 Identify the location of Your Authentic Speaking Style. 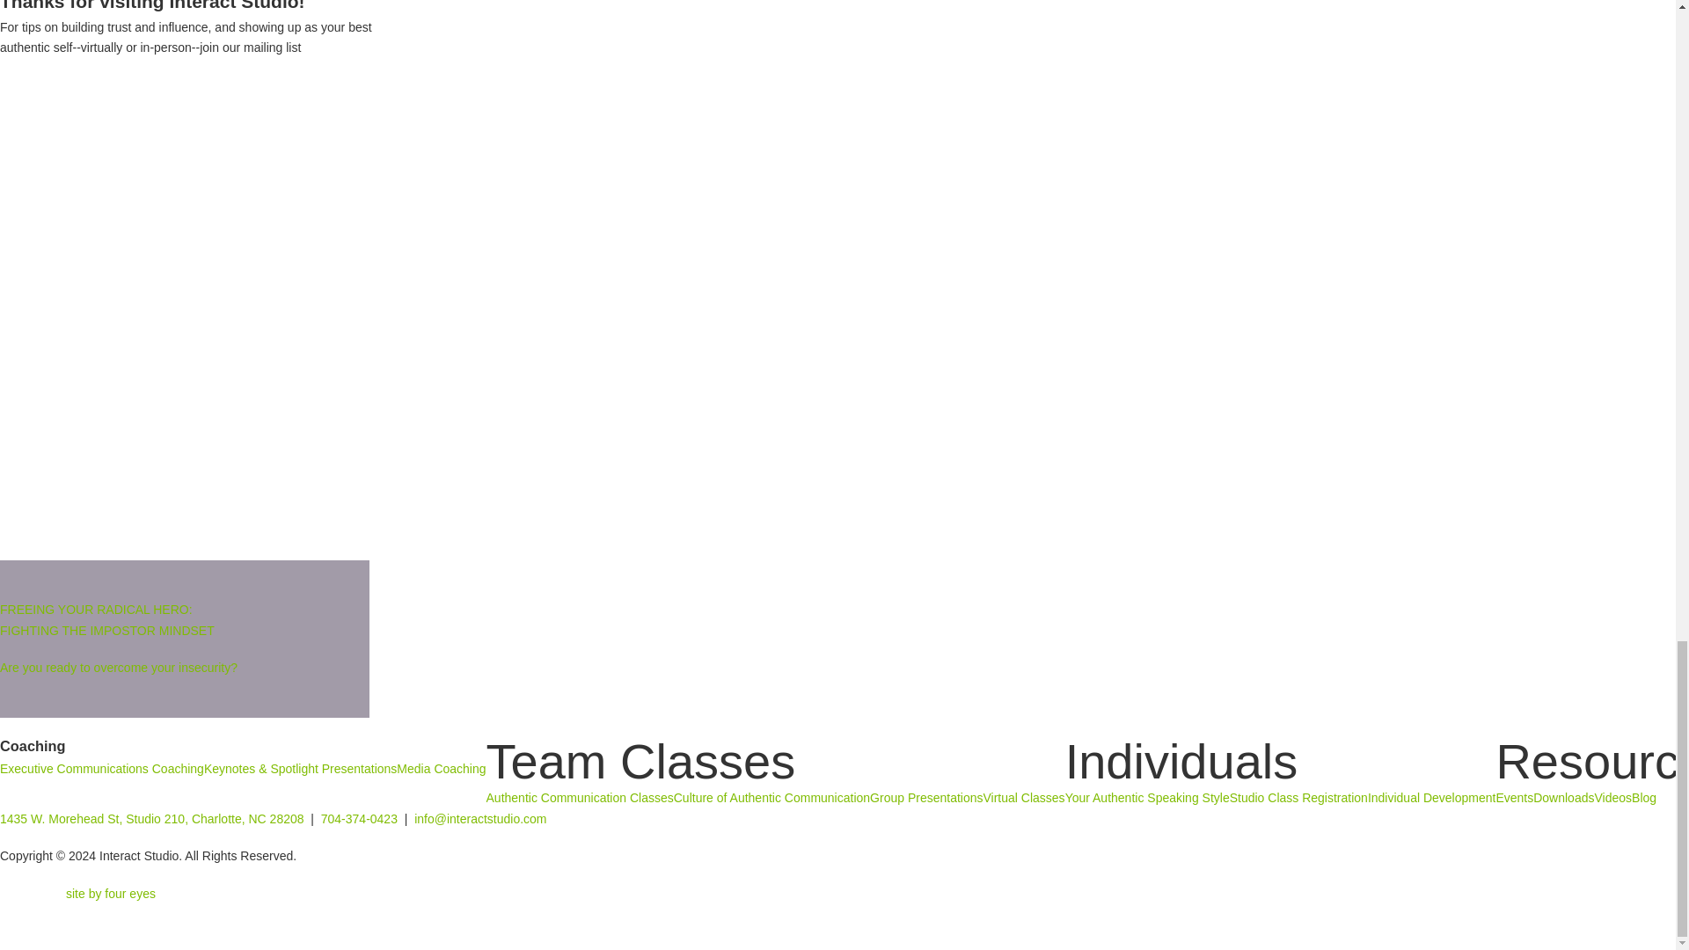
(1147, 799).